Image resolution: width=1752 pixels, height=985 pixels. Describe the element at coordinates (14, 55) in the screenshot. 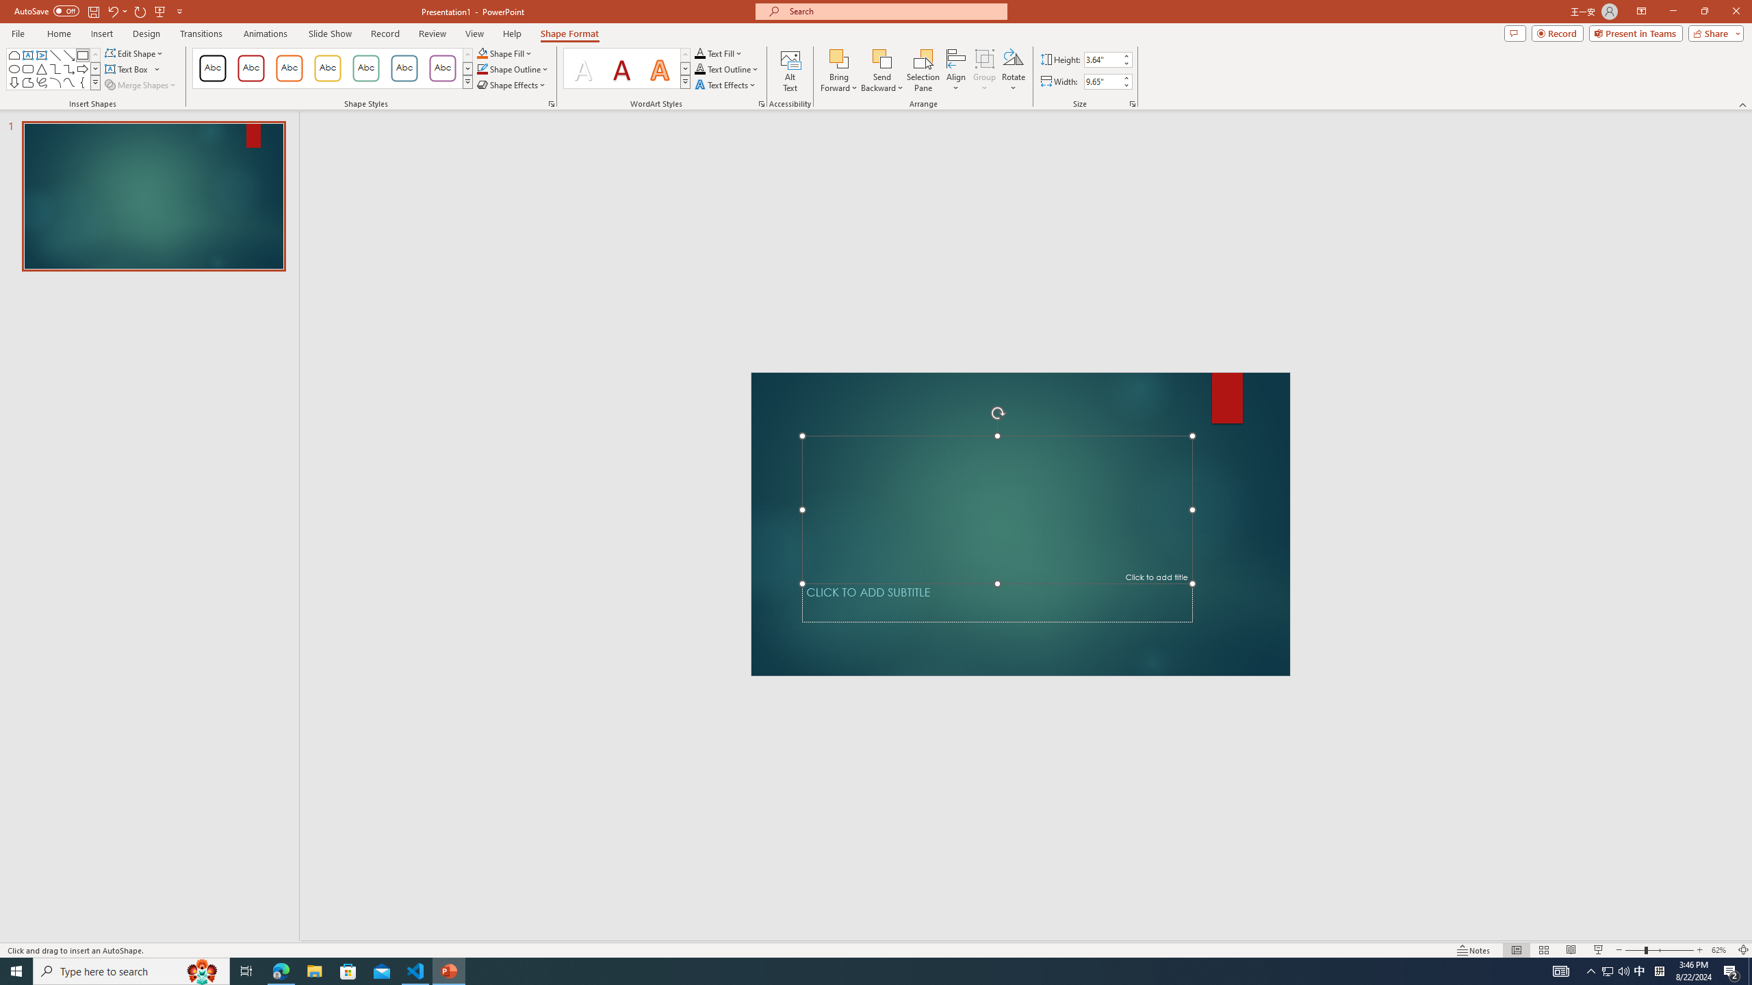

I see `Rectangle: Top Corners Snipped` at that location.